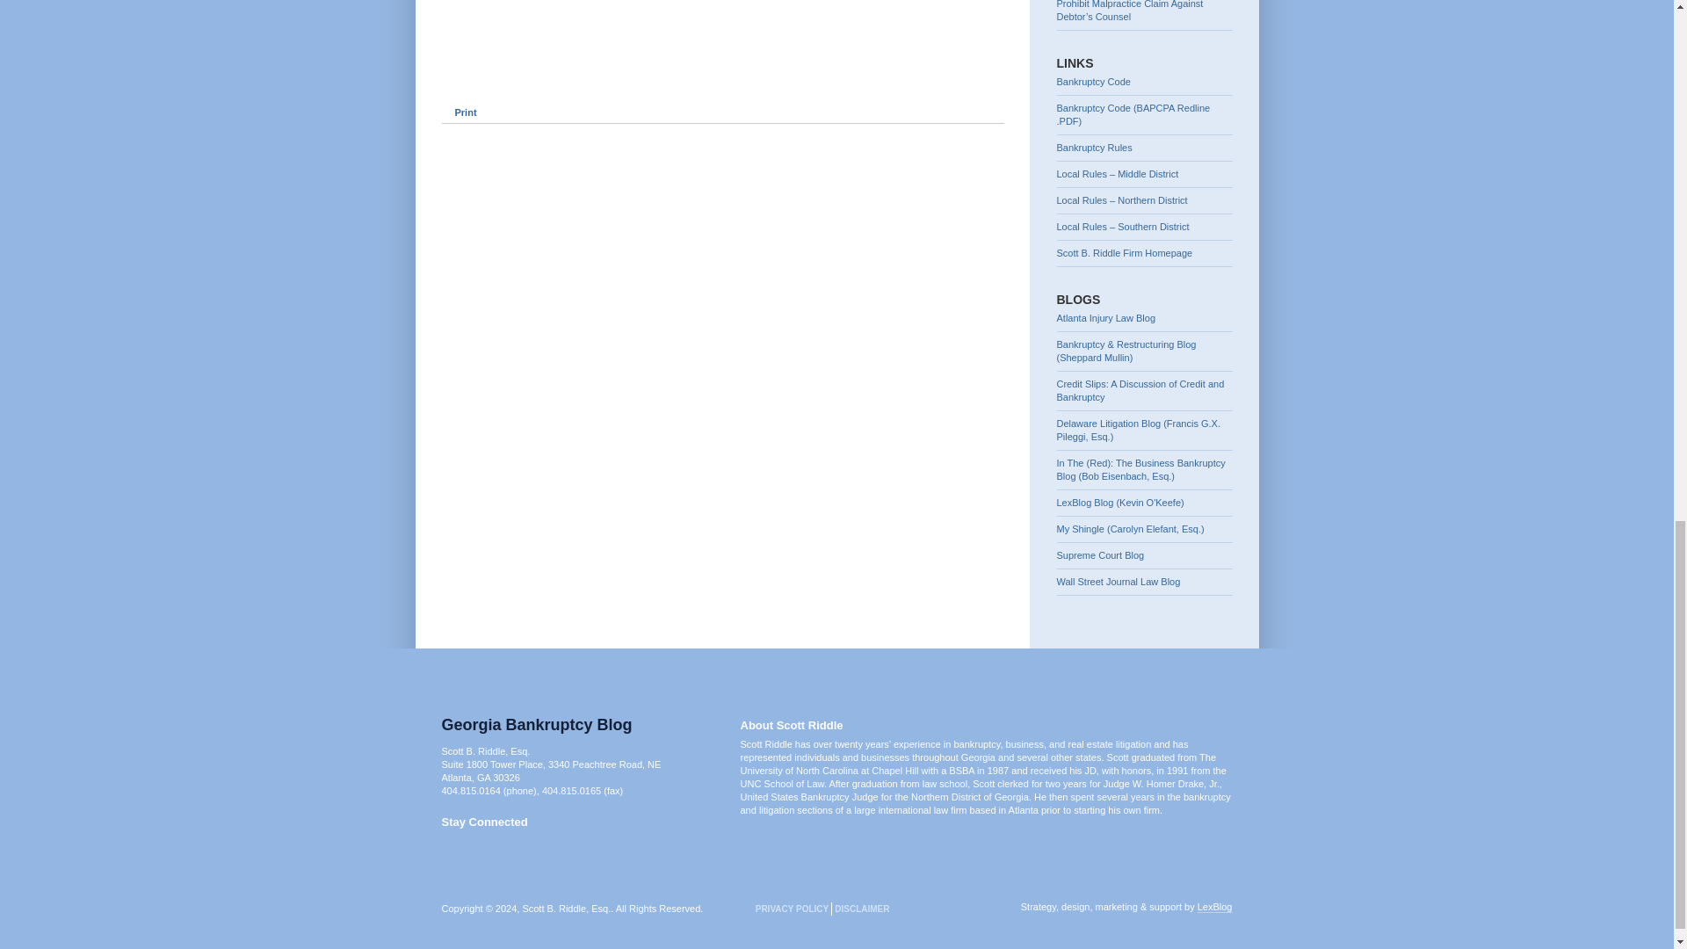 This screenshot has height=949, width=1687. What do you see at coordinates (483, 844) in the screenshot?
I see `linkedin` at bounding box center [483, 844].